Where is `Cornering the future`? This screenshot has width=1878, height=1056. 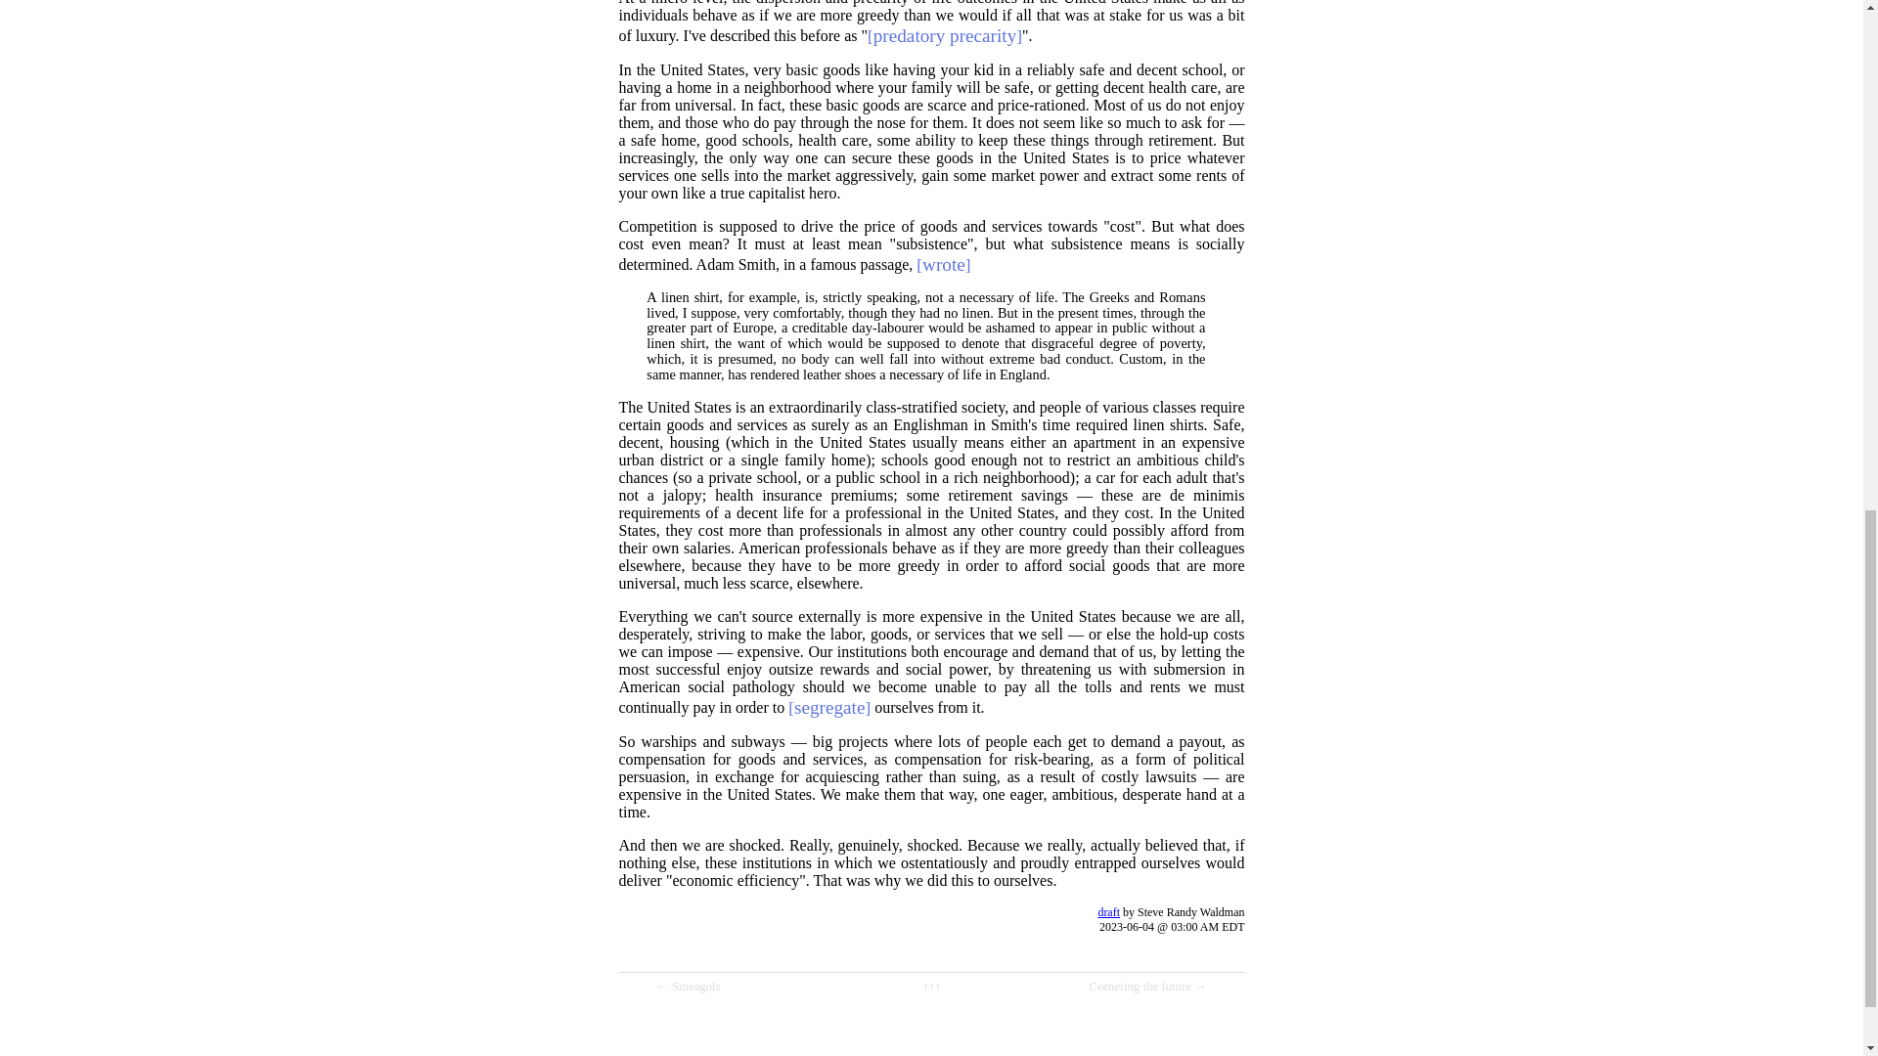
Cornering the future is located at coordinates (1140, 987).